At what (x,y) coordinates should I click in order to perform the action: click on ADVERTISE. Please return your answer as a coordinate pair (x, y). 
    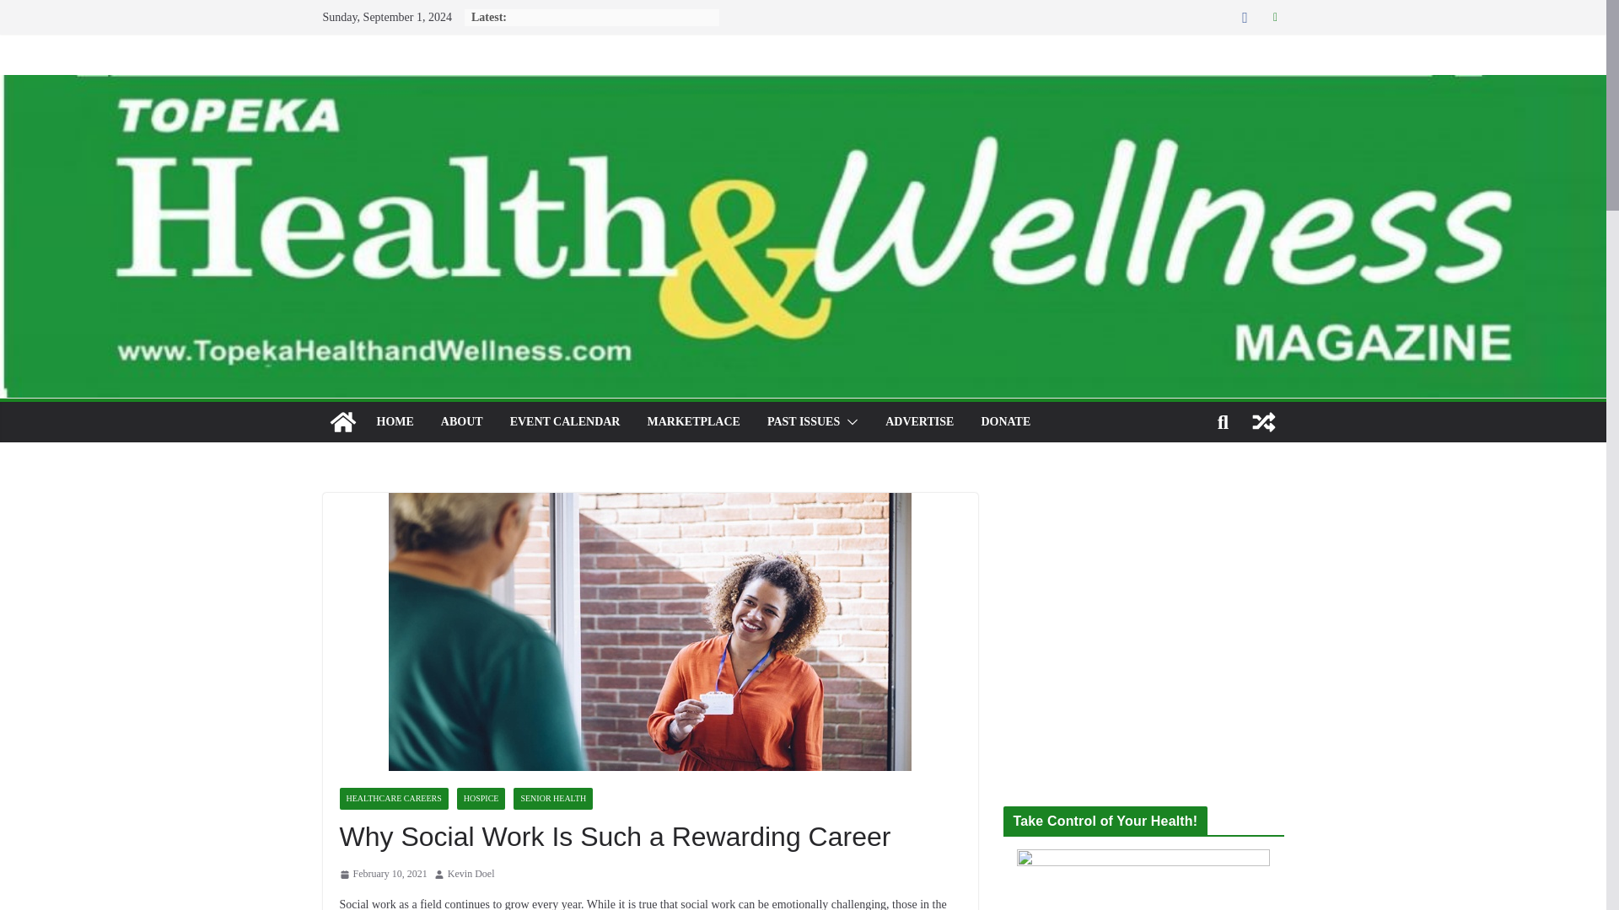
    Looking at the image, I should click on (919, 422).